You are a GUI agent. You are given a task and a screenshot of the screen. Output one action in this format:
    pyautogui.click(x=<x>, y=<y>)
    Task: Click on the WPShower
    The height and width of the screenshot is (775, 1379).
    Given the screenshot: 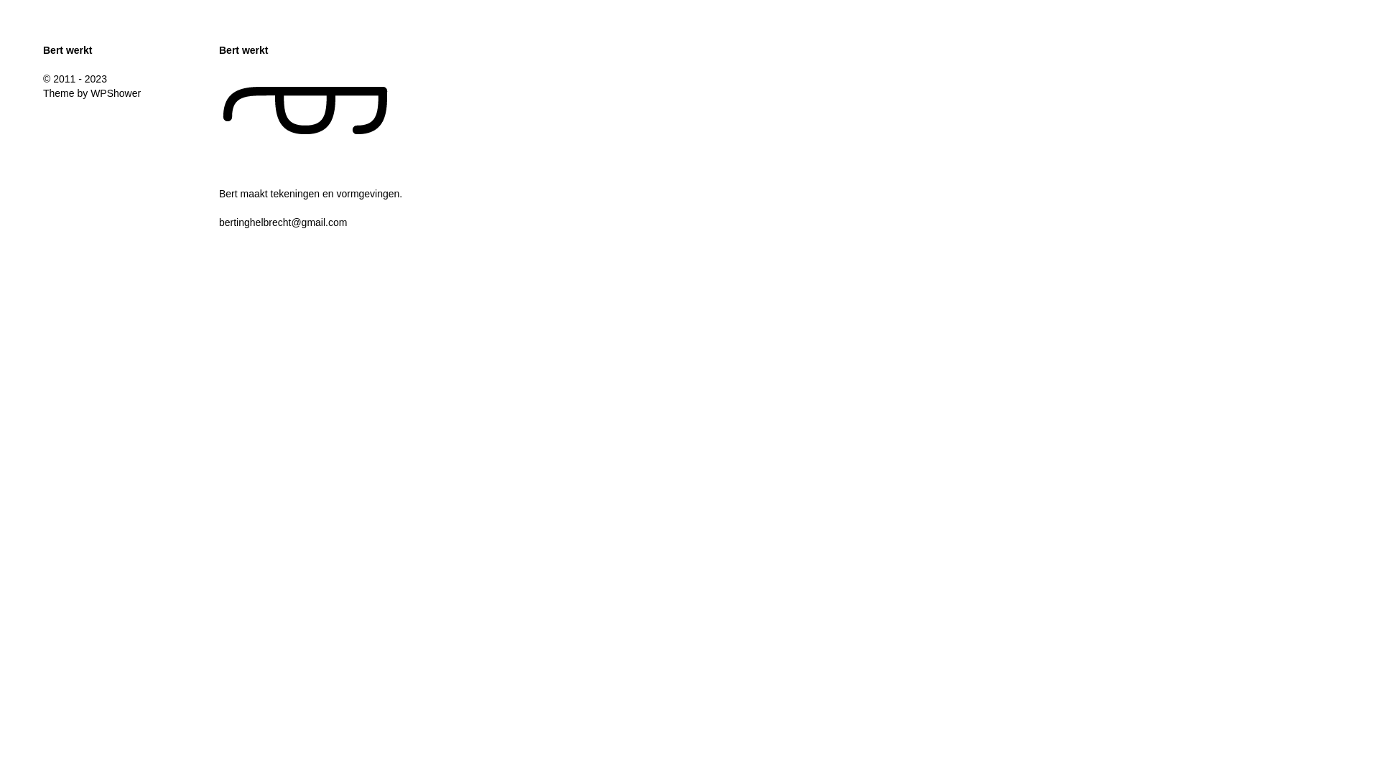 What is the action you would take?
    pyautogui.click(x=116, y=93)
    